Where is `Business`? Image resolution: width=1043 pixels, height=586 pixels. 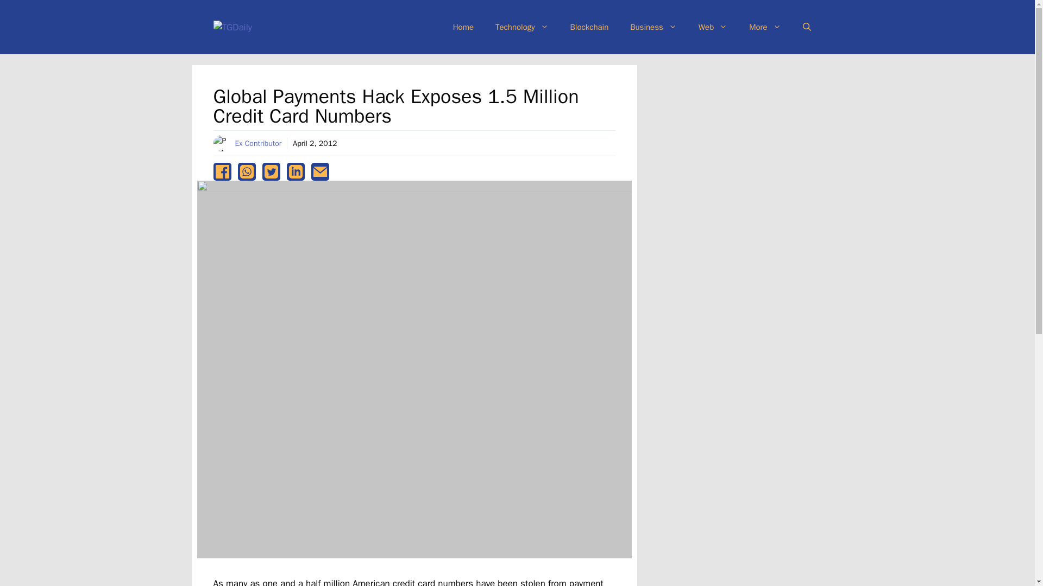 Business is located at coordinates (653, 27).